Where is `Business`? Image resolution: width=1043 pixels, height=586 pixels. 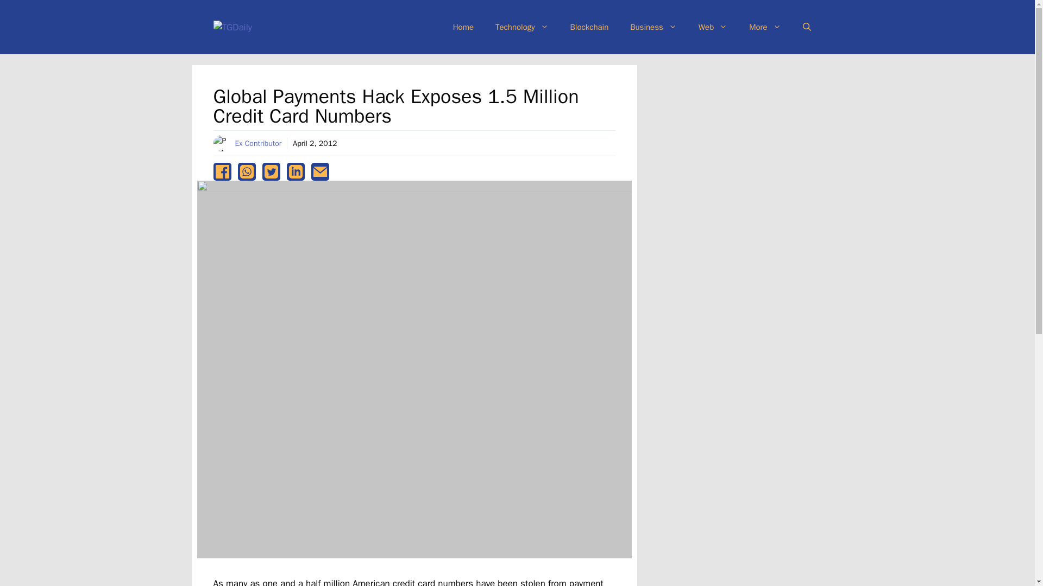 Business is located at coordinates (653, 27).